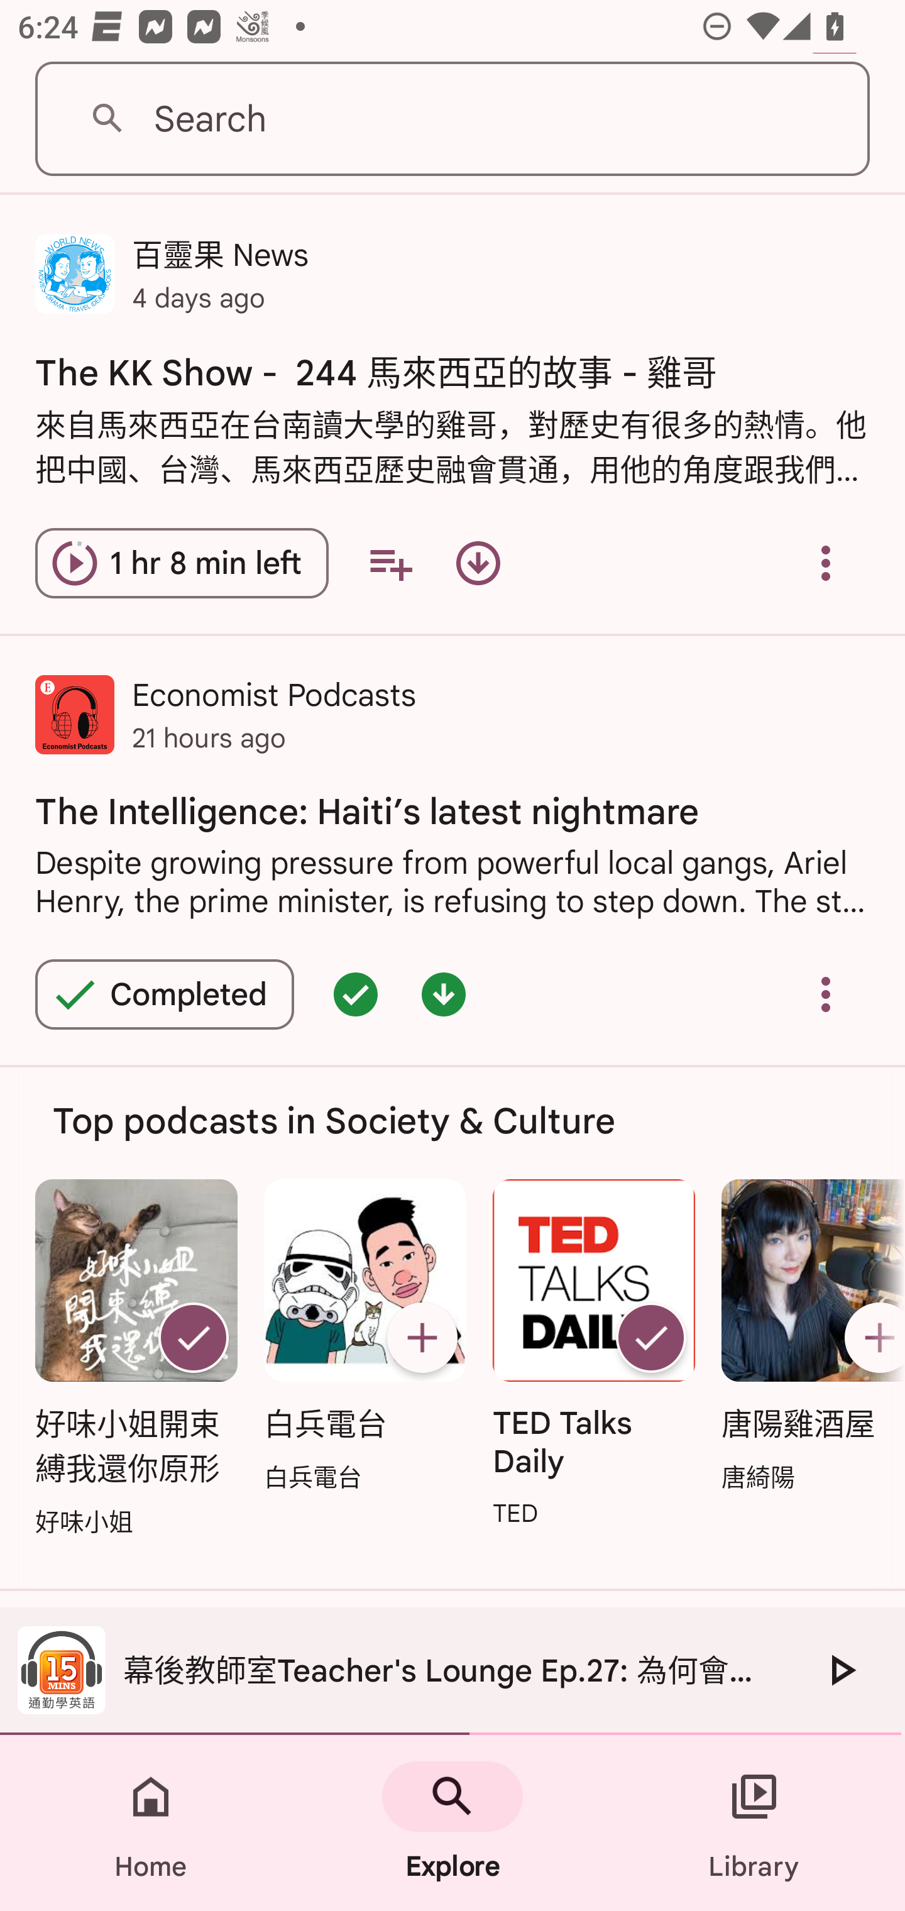 This screenshot has width=905, height=1911. I want to click on Unsubscribe, so click(193, 1338).